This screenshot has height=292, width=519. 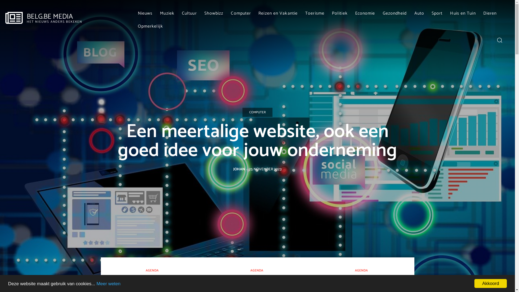 I want to click on AGENDA, so click(x=257, y=271).